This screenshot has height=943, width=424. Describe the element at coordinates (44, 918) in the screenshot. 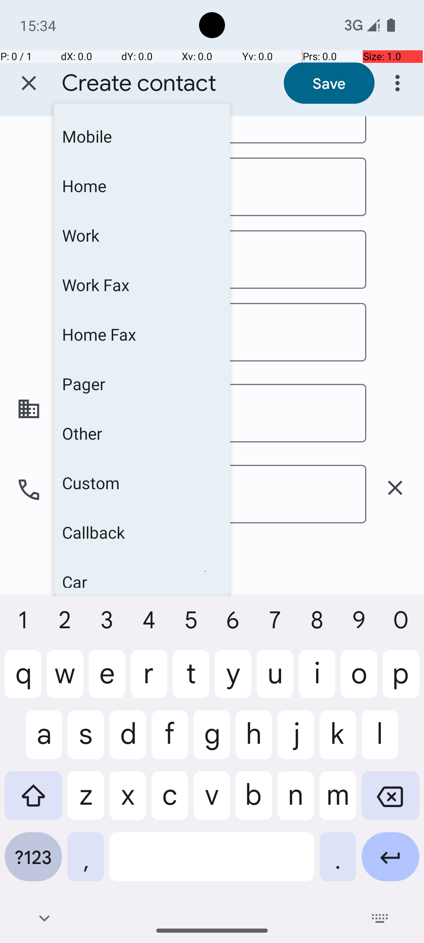

I see `Back` at that location.